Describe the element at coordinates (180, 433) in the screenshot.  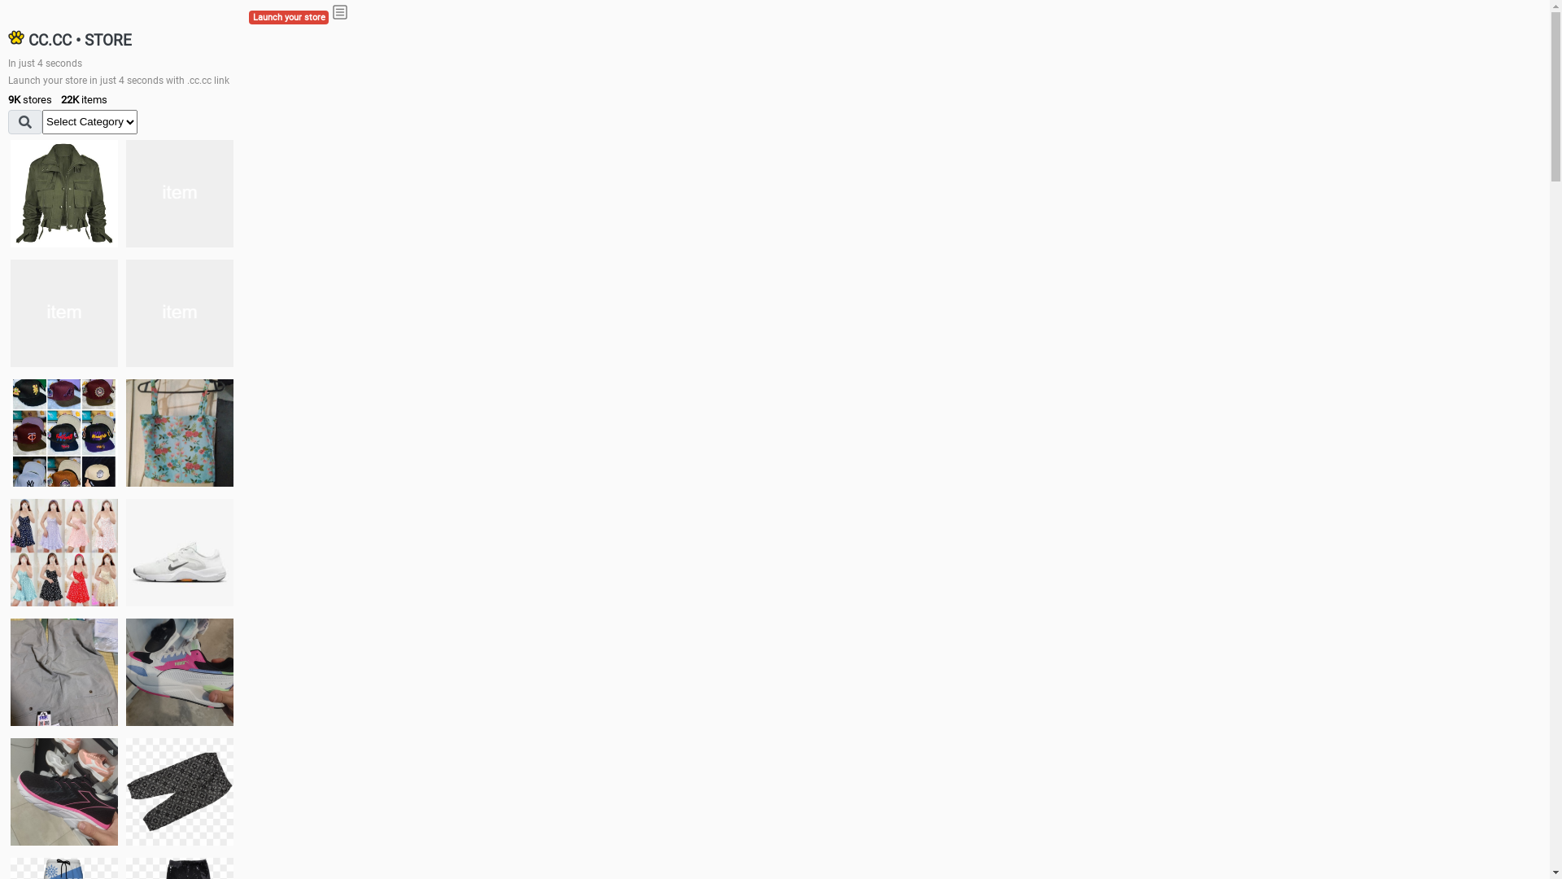
I see `Ukay cloth` at that location.